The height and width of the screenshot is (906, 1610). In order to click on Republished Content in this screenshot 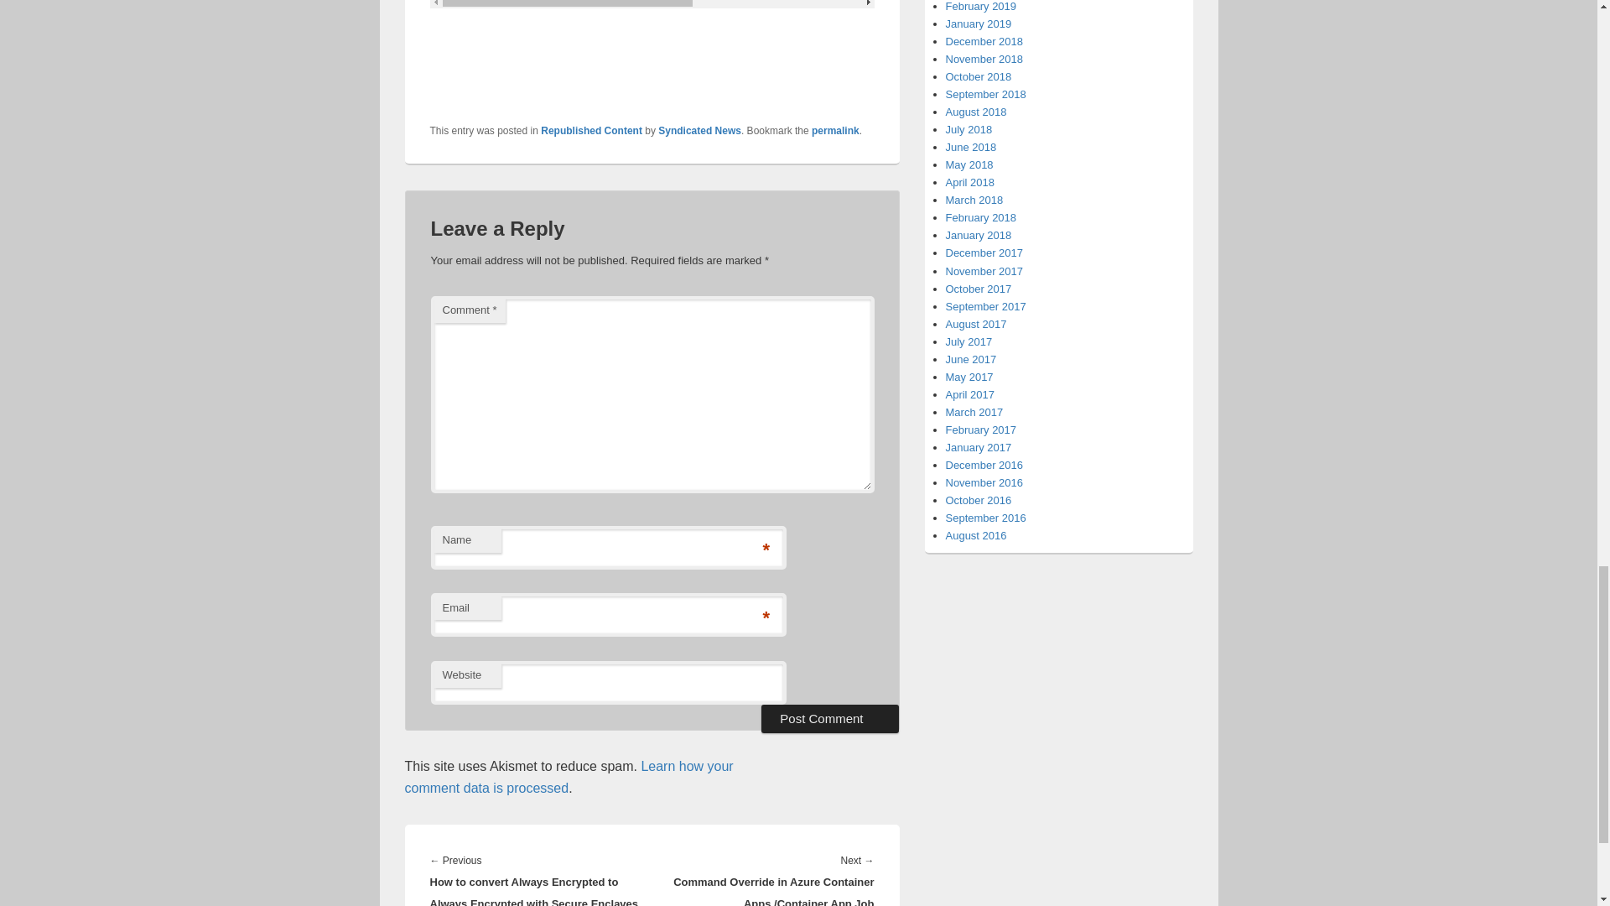, I will do `click(592, 131)`.